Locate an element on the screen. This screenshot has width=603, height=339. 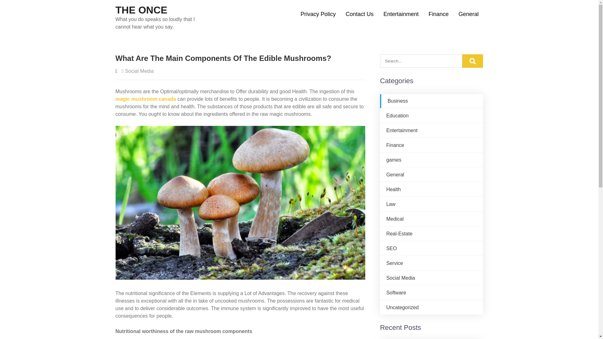
Social Media is located at coordinates (401, 278).